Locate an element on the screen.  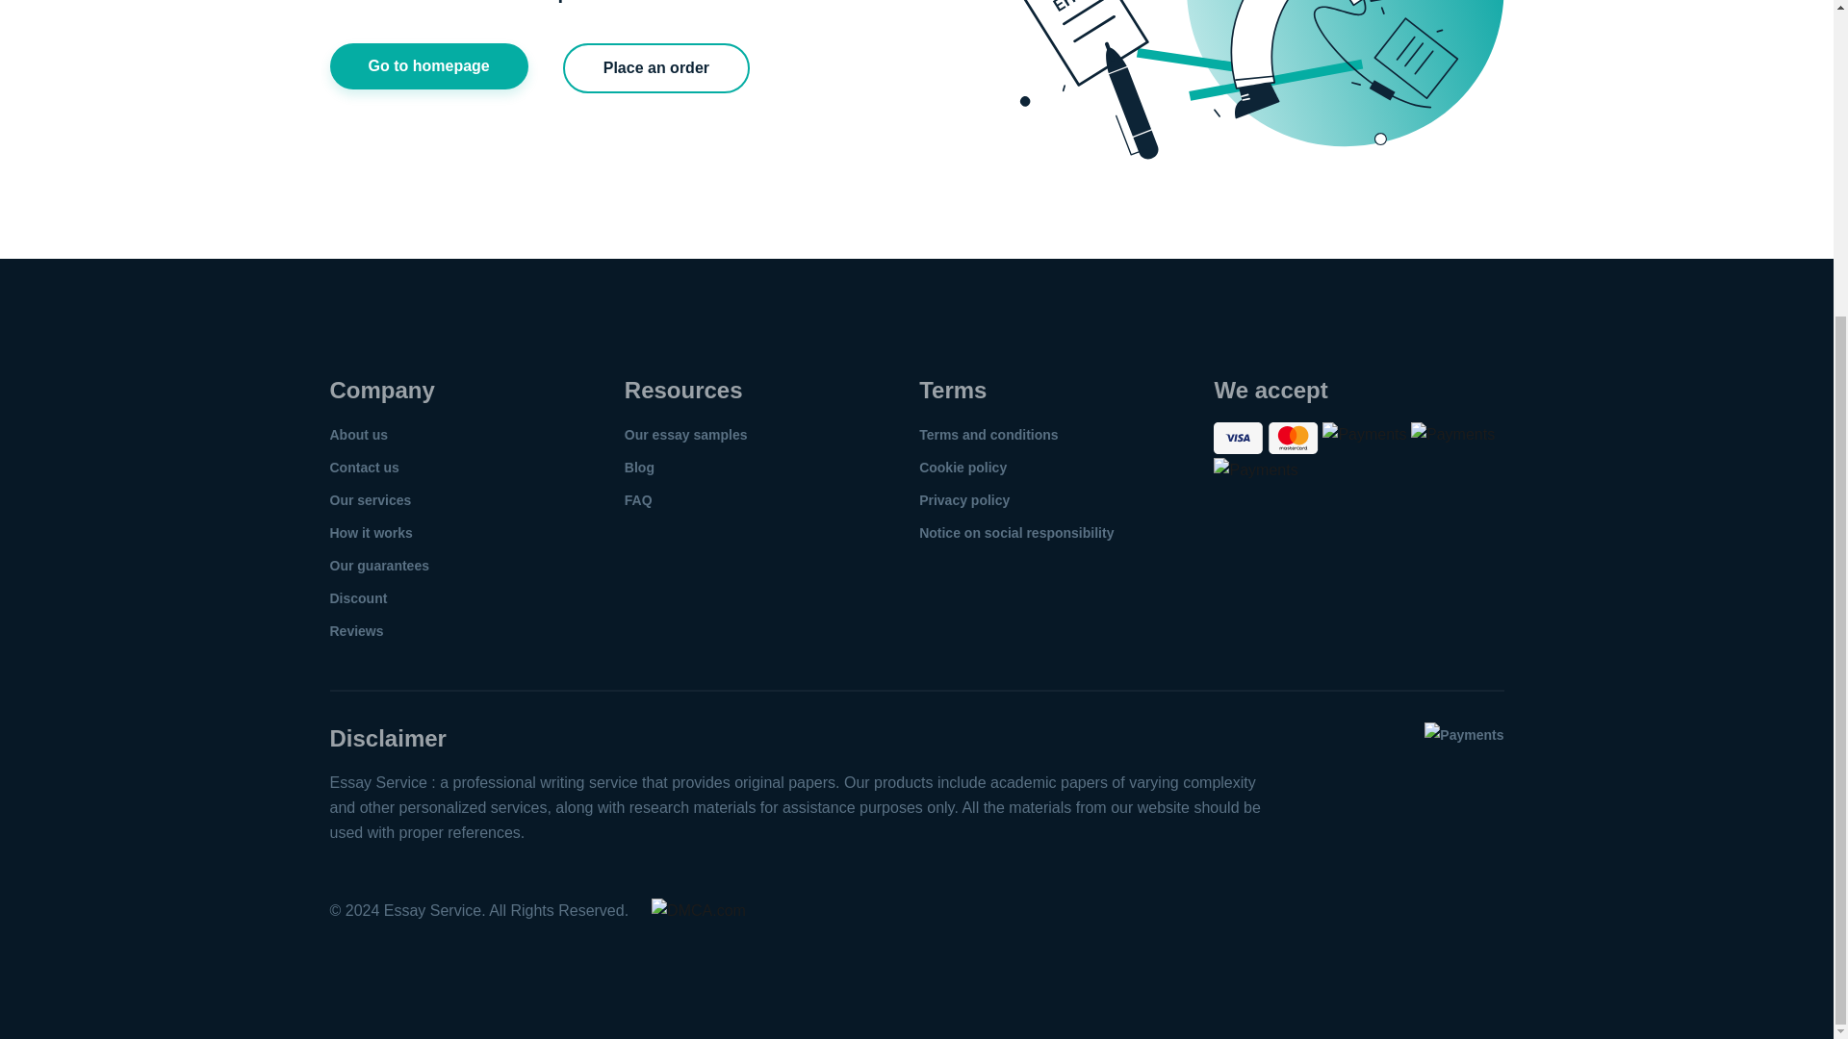
About us is located at coordinates (358, 435).